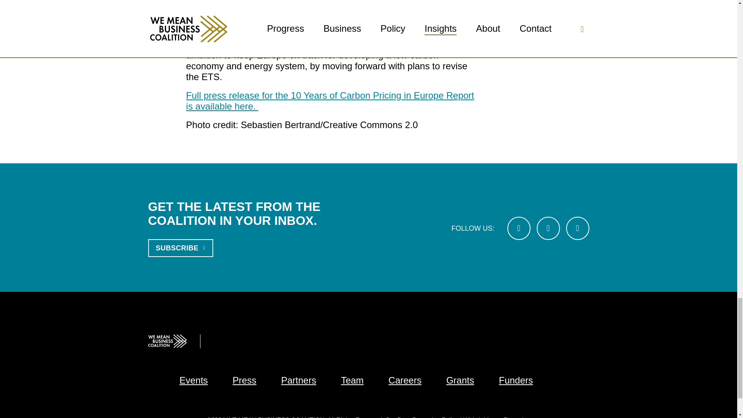  Describe the element at coordinates (244, 380) in the screenshot. I see `Press` at that location.